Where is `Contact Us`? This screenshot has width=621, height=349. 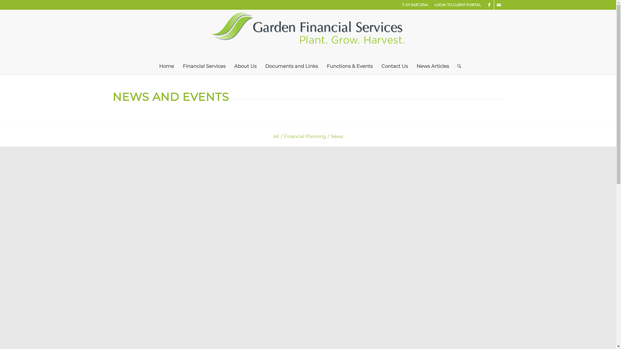 Contact Us is located at coordinates (395, 66).